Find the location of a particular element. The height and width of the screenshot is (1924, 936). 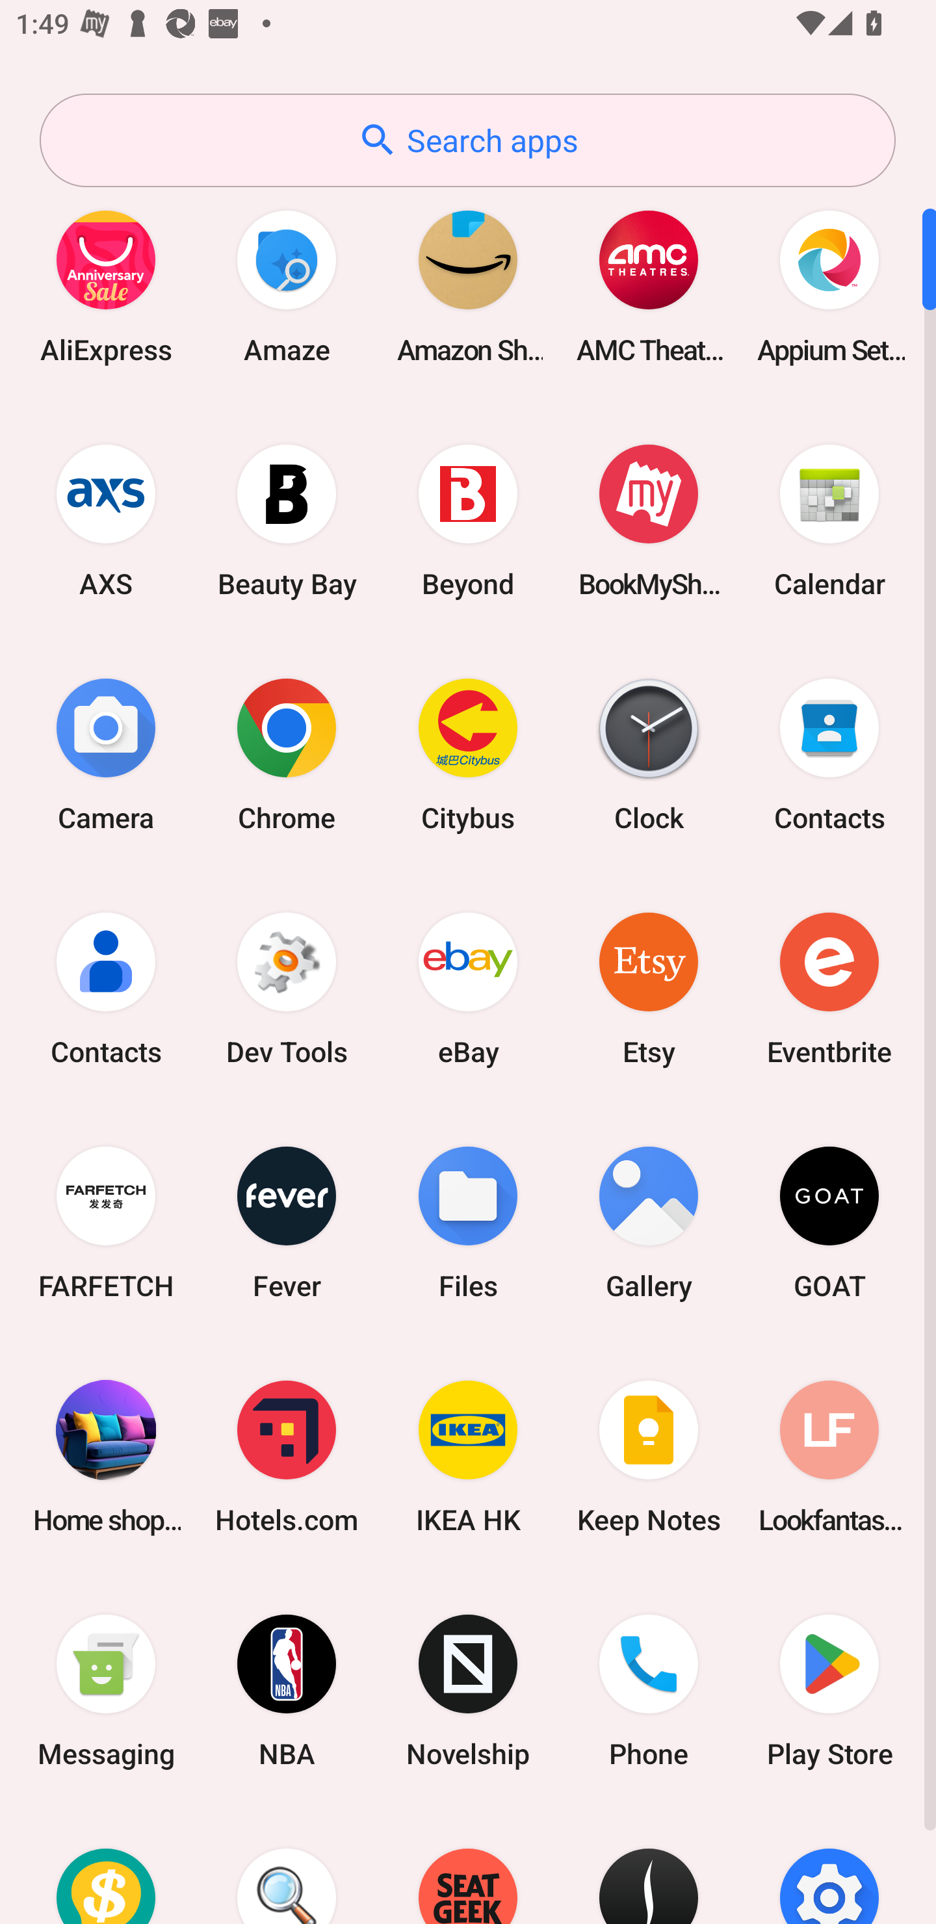

Amaze is located at coordinates (287, 286).